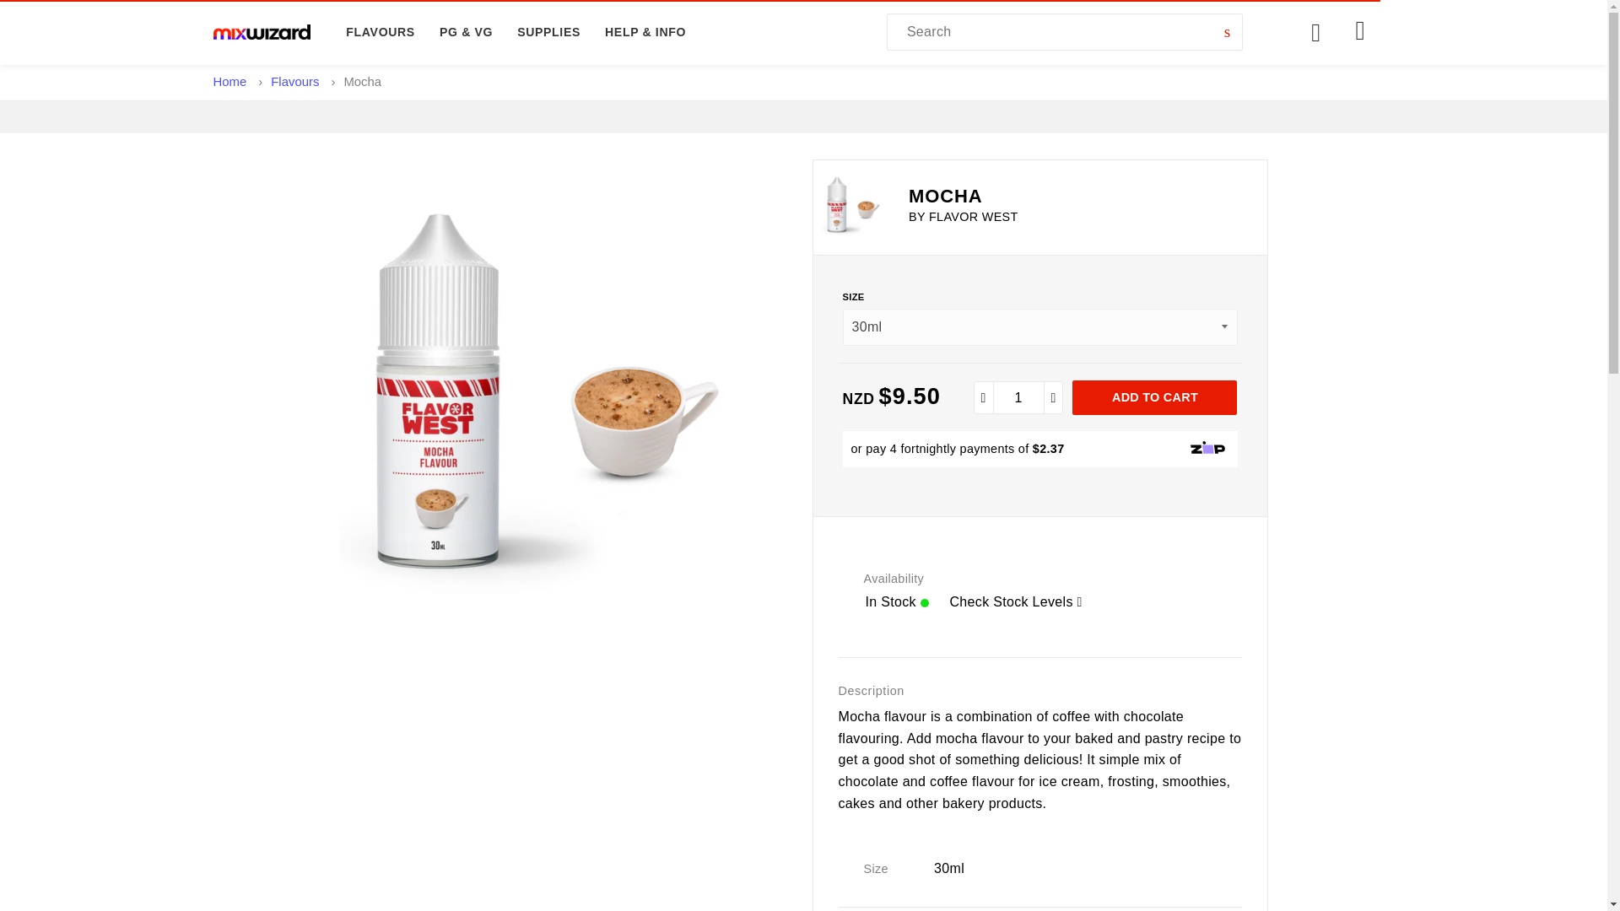 Image resolution: width=1620 pixels, height=911 pixels. I want to click on 1, so click(1018, 398).